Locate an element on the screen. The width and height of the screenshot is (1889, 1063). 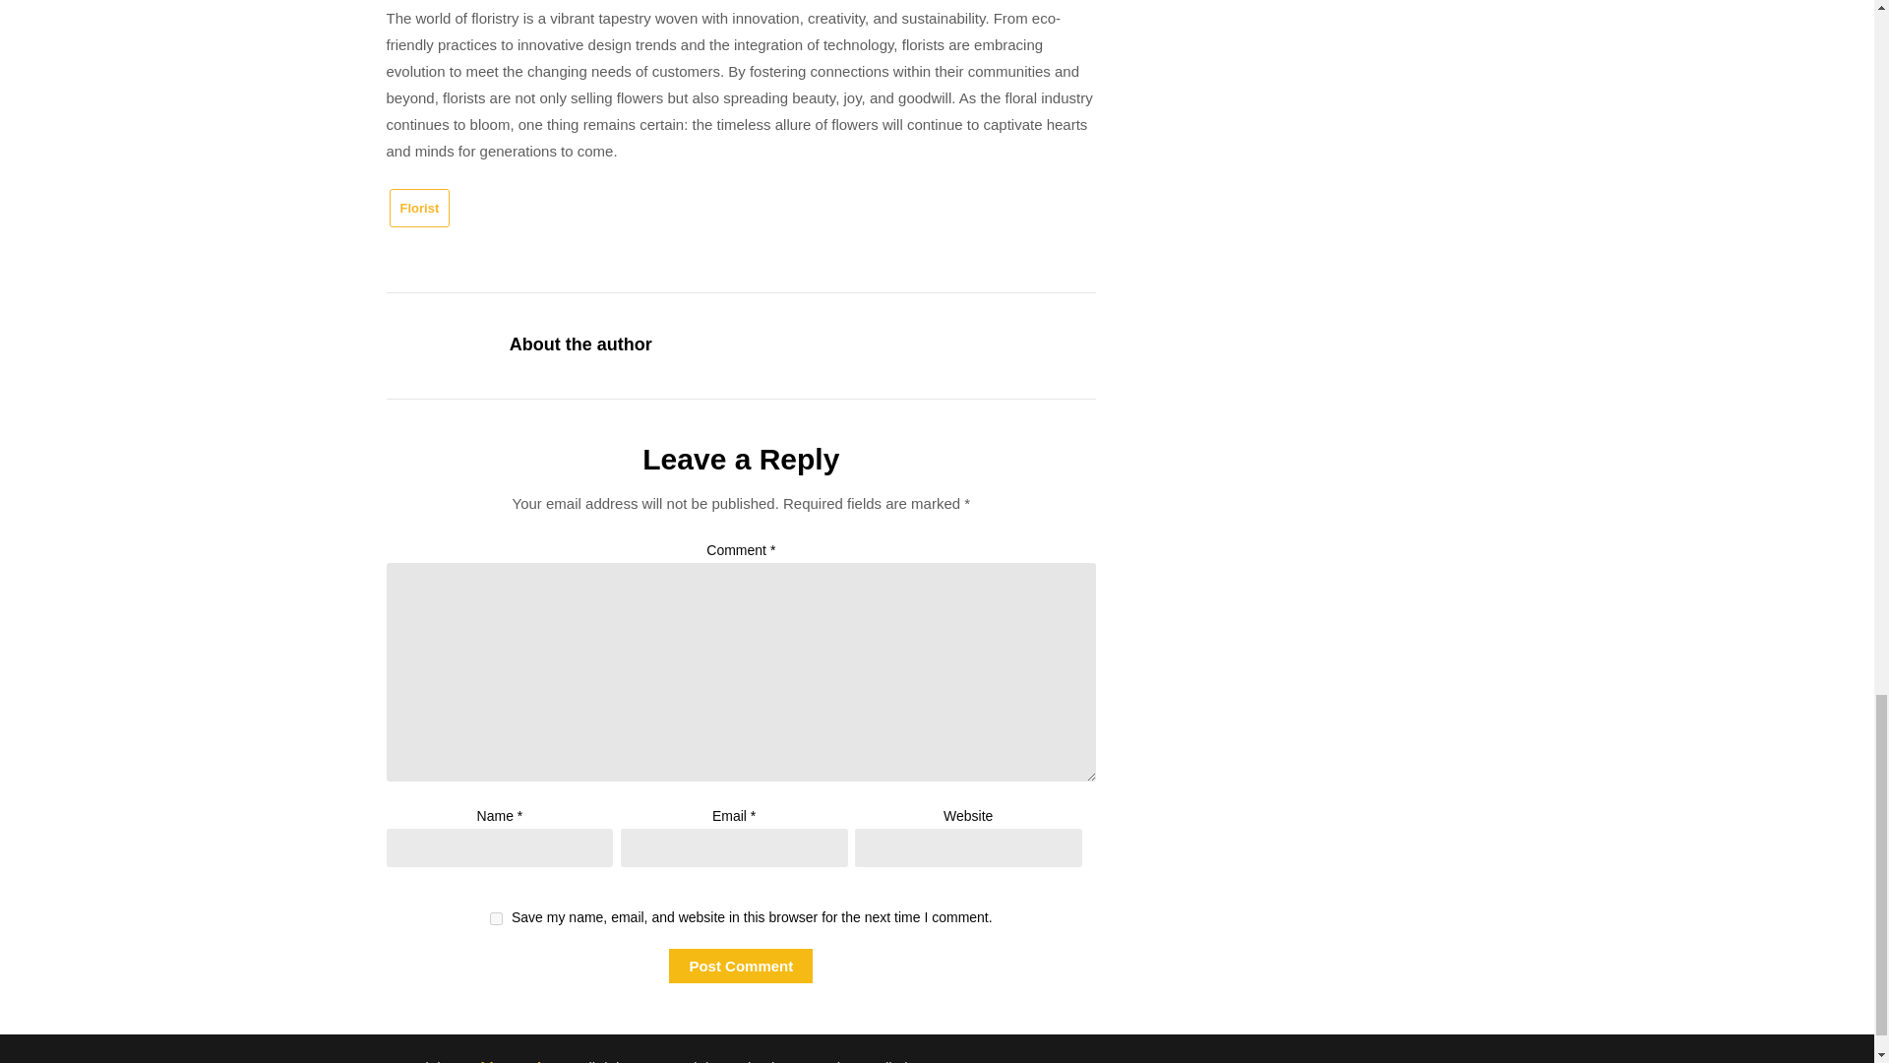
Post Comment is located at coordinates (740, 967).